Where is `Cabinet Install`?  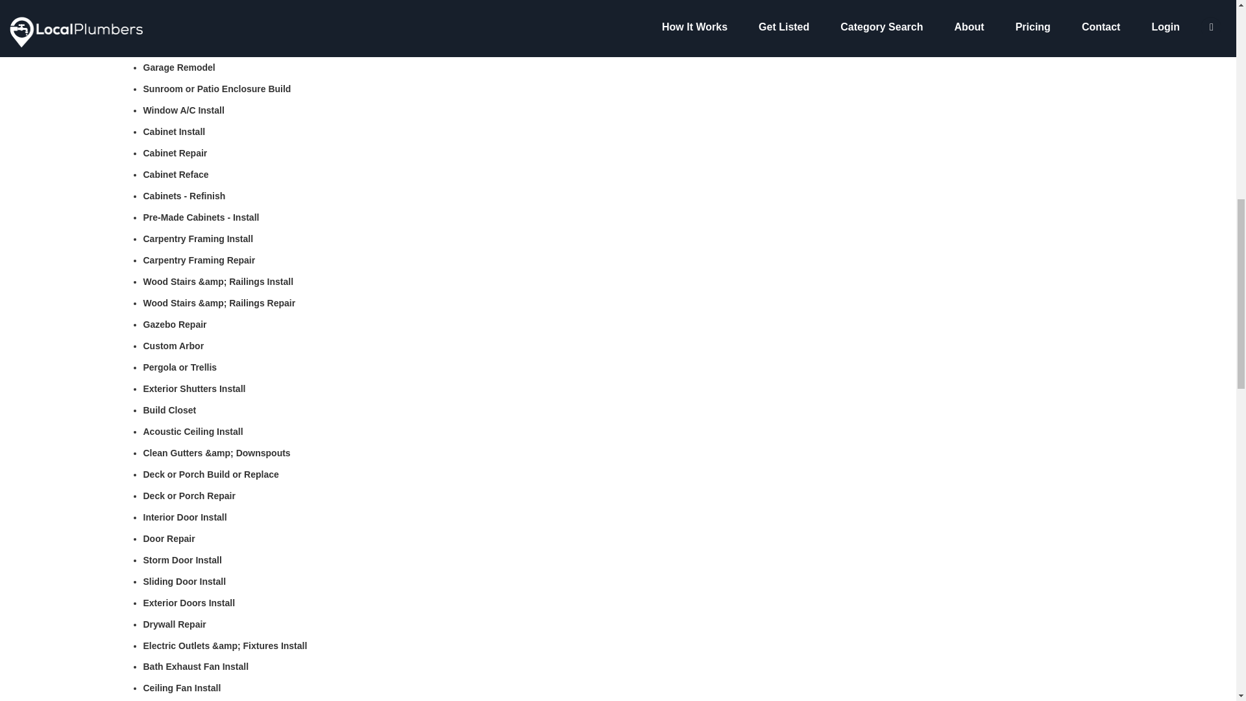 Cabinet Install is located at coordinates (174, 131).